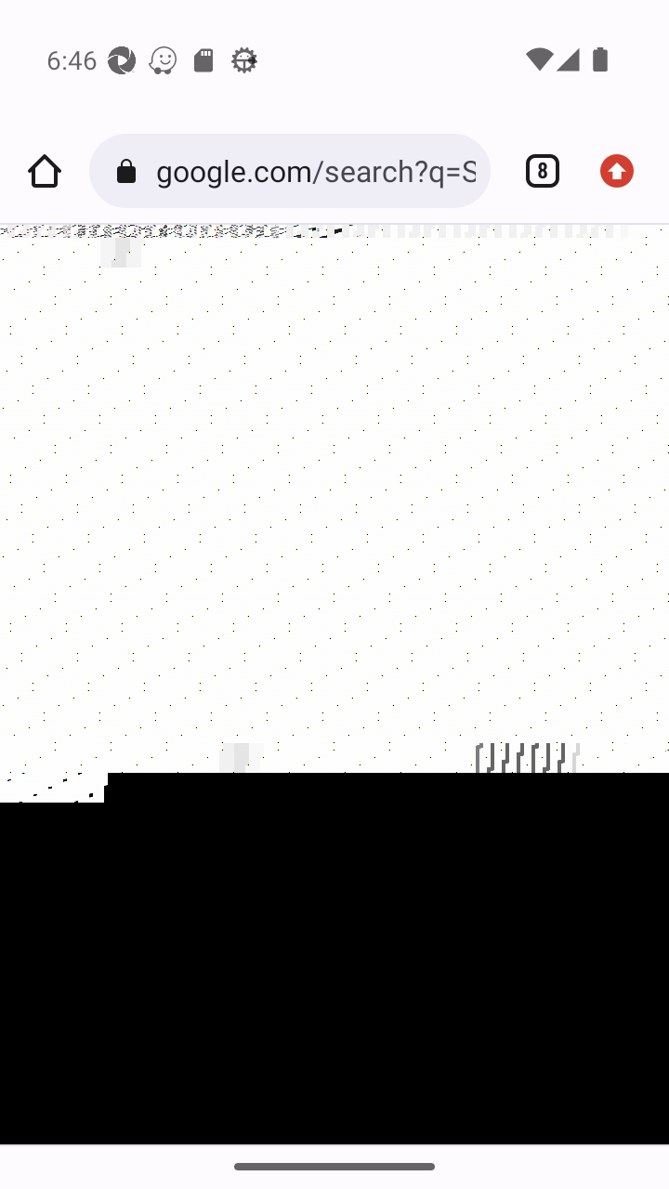  I want to click on Connection is secure, so click(130, 171).